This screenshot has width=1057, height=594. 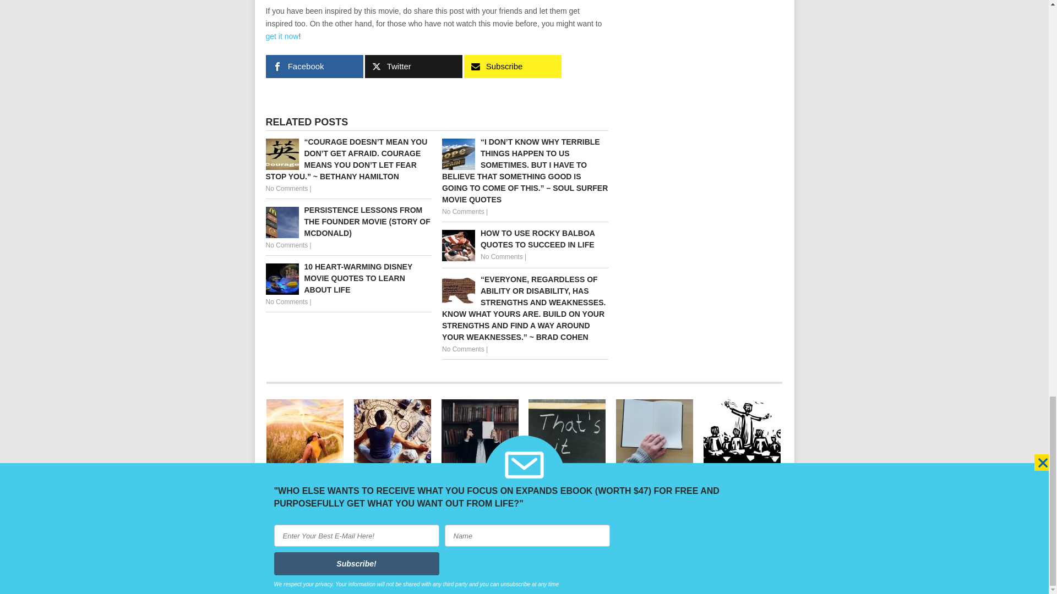 What do you see at coordinates (348, 278) in the screenshot?
I see `10 HEART-WARMING DISNEY MOVIE QUOTES TO LEARN ABOUT LIFE` at bounding box center [348, 278].